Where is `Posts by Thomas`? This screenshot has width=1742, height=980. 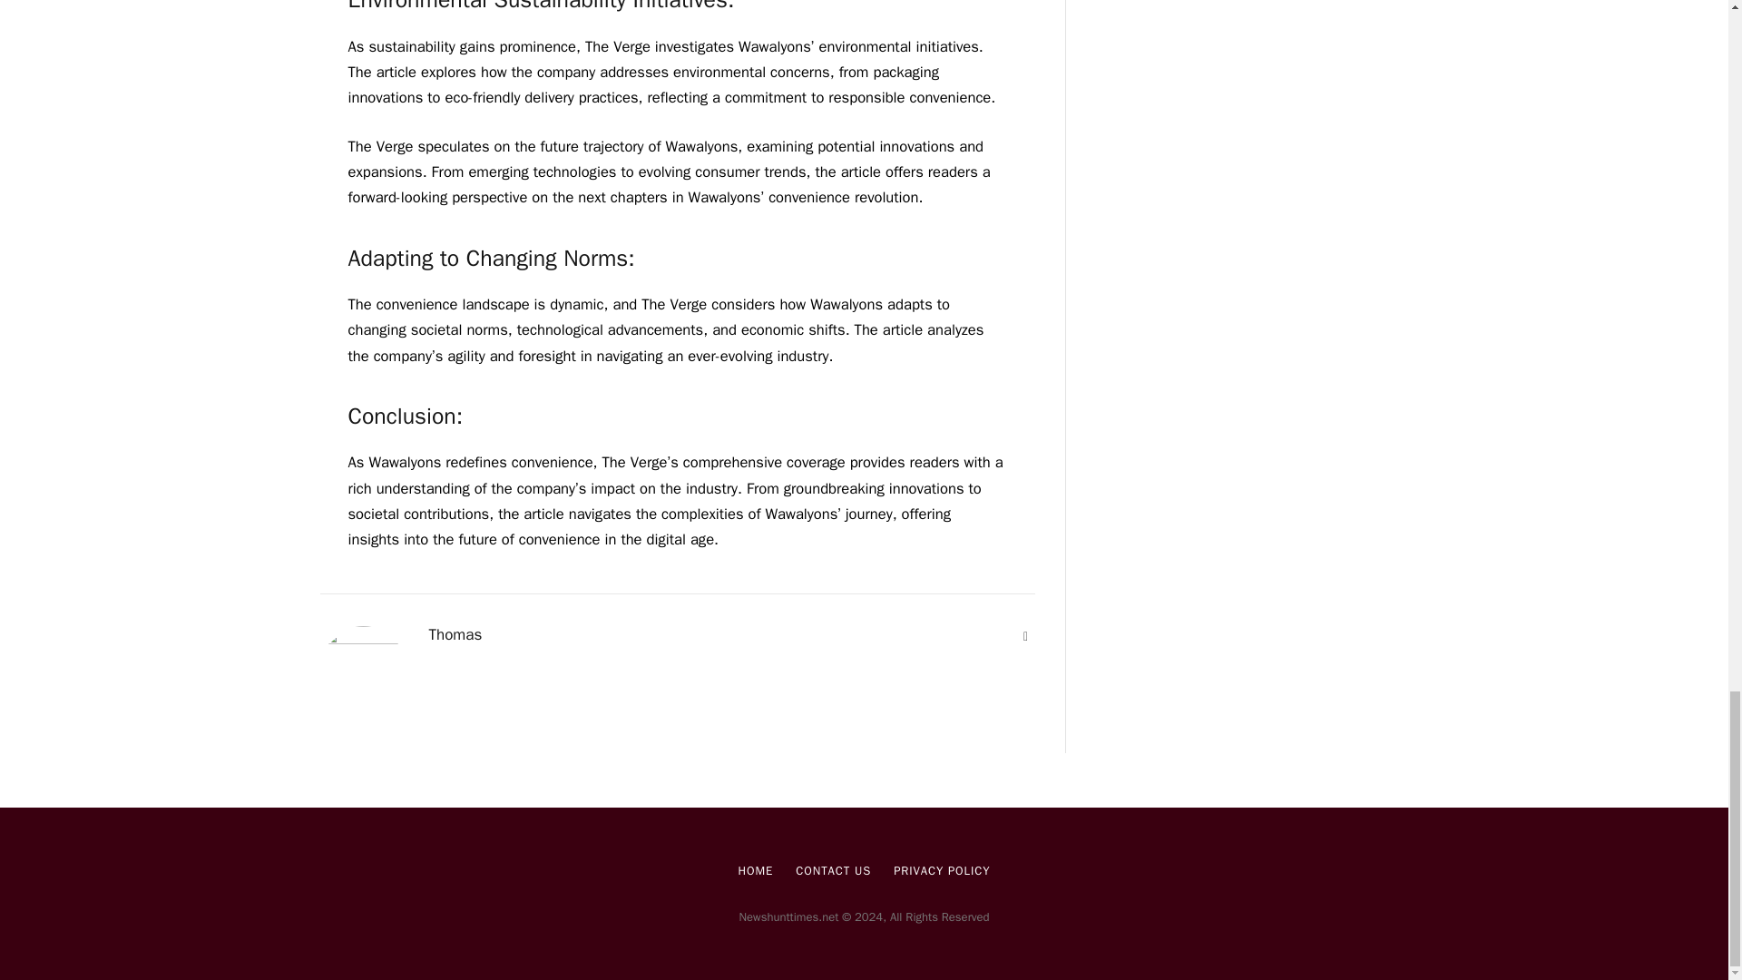 Posts by Thomas is located at coordinates (455, 635).